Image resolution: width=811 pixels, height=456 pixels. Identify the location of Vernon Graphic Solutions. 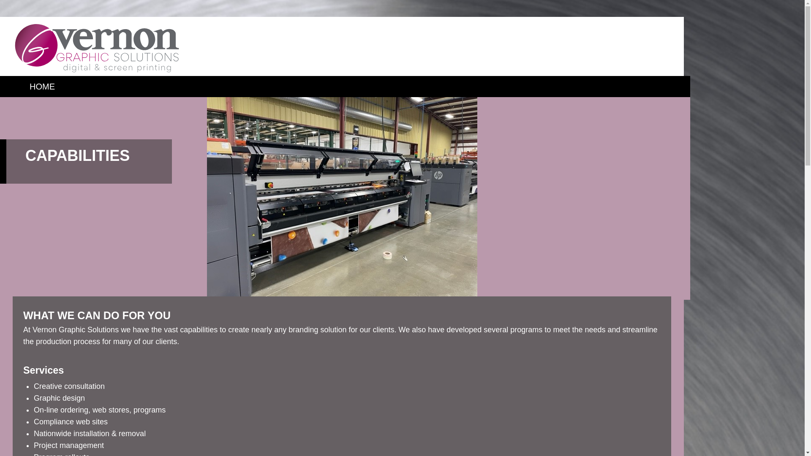
(97, 48).